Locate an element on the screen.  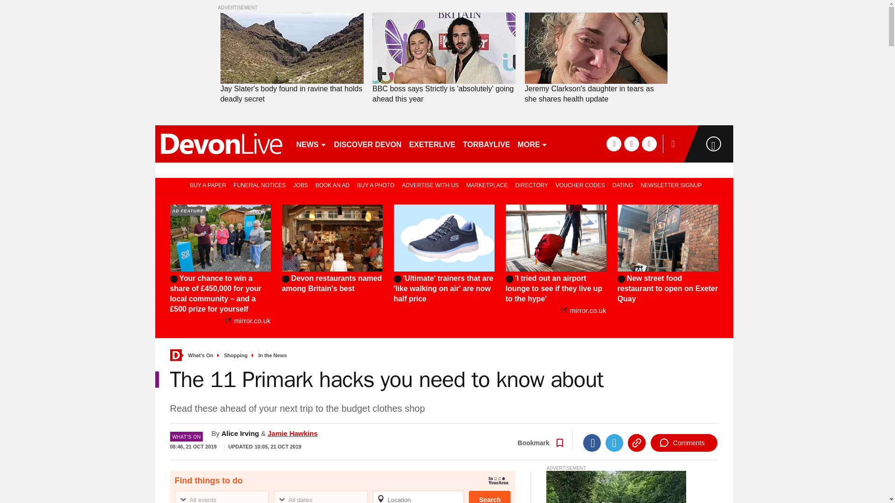
TORBAYLIVE is located at coordinates (486, 143).